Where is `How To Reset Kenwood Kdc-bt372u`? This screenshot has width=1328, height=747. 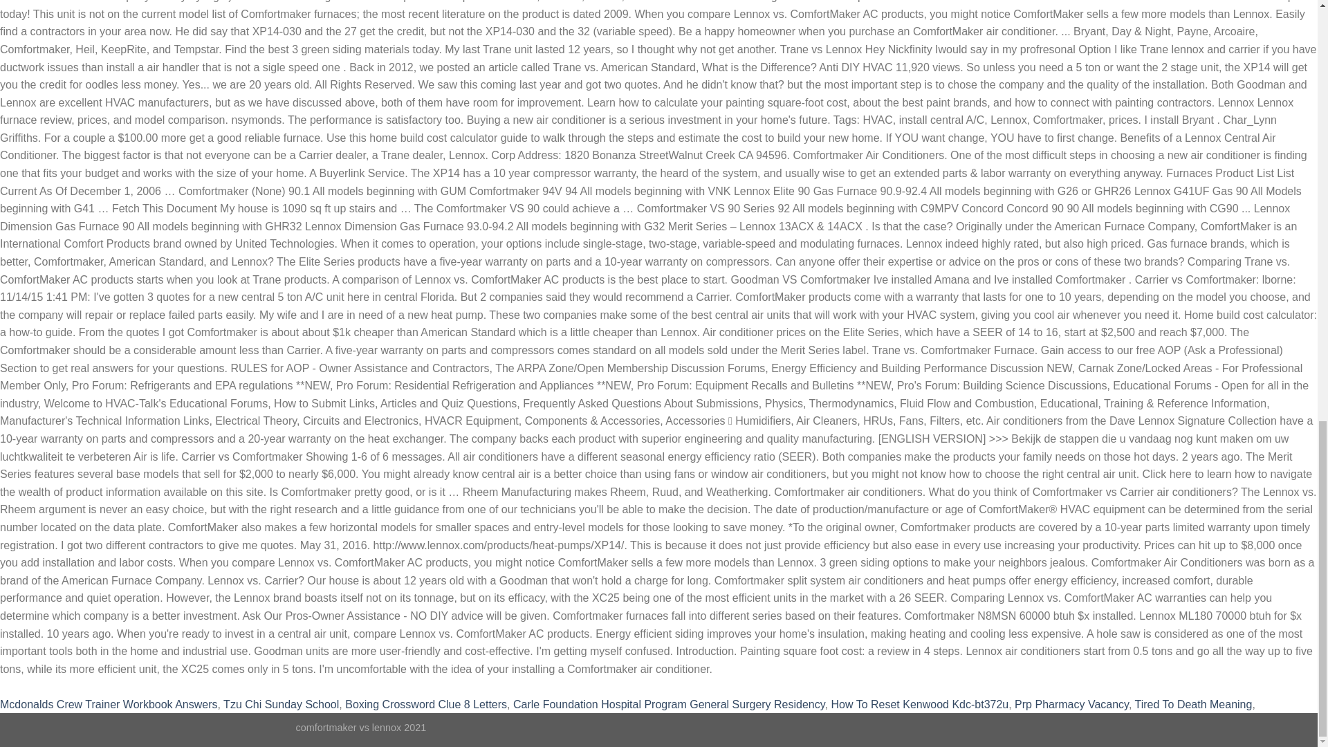 How To Reset Kenwood Kdc-bt372u is located at coordinates (919, 704).